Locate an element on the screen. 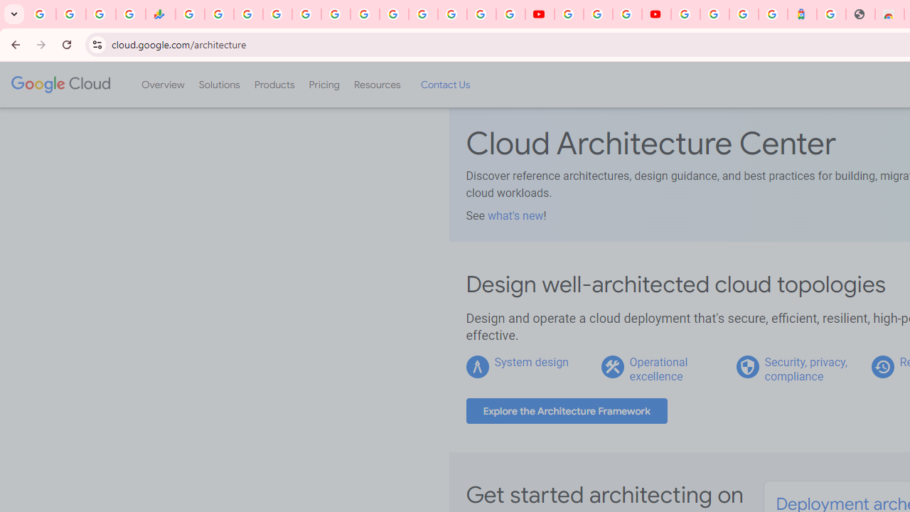 The width and height of the screenshot is (910, 512). Create your Google Account is located at coordinates (627, 14).